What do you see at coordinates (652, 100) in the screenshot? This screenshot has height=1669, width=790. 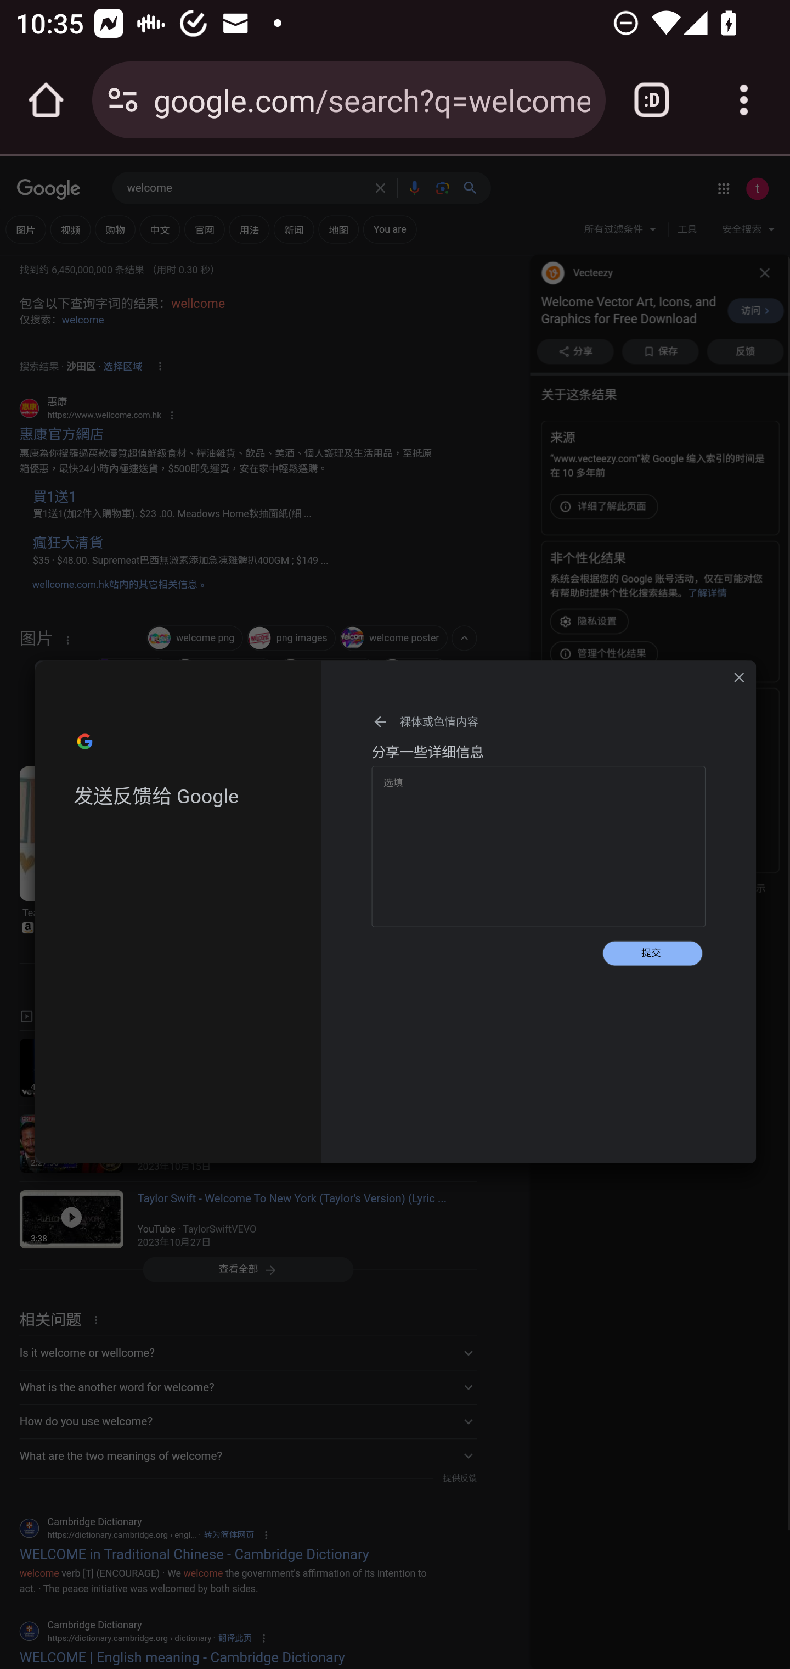 I see `Switch or close tabs` at bounding box center [652, 100].